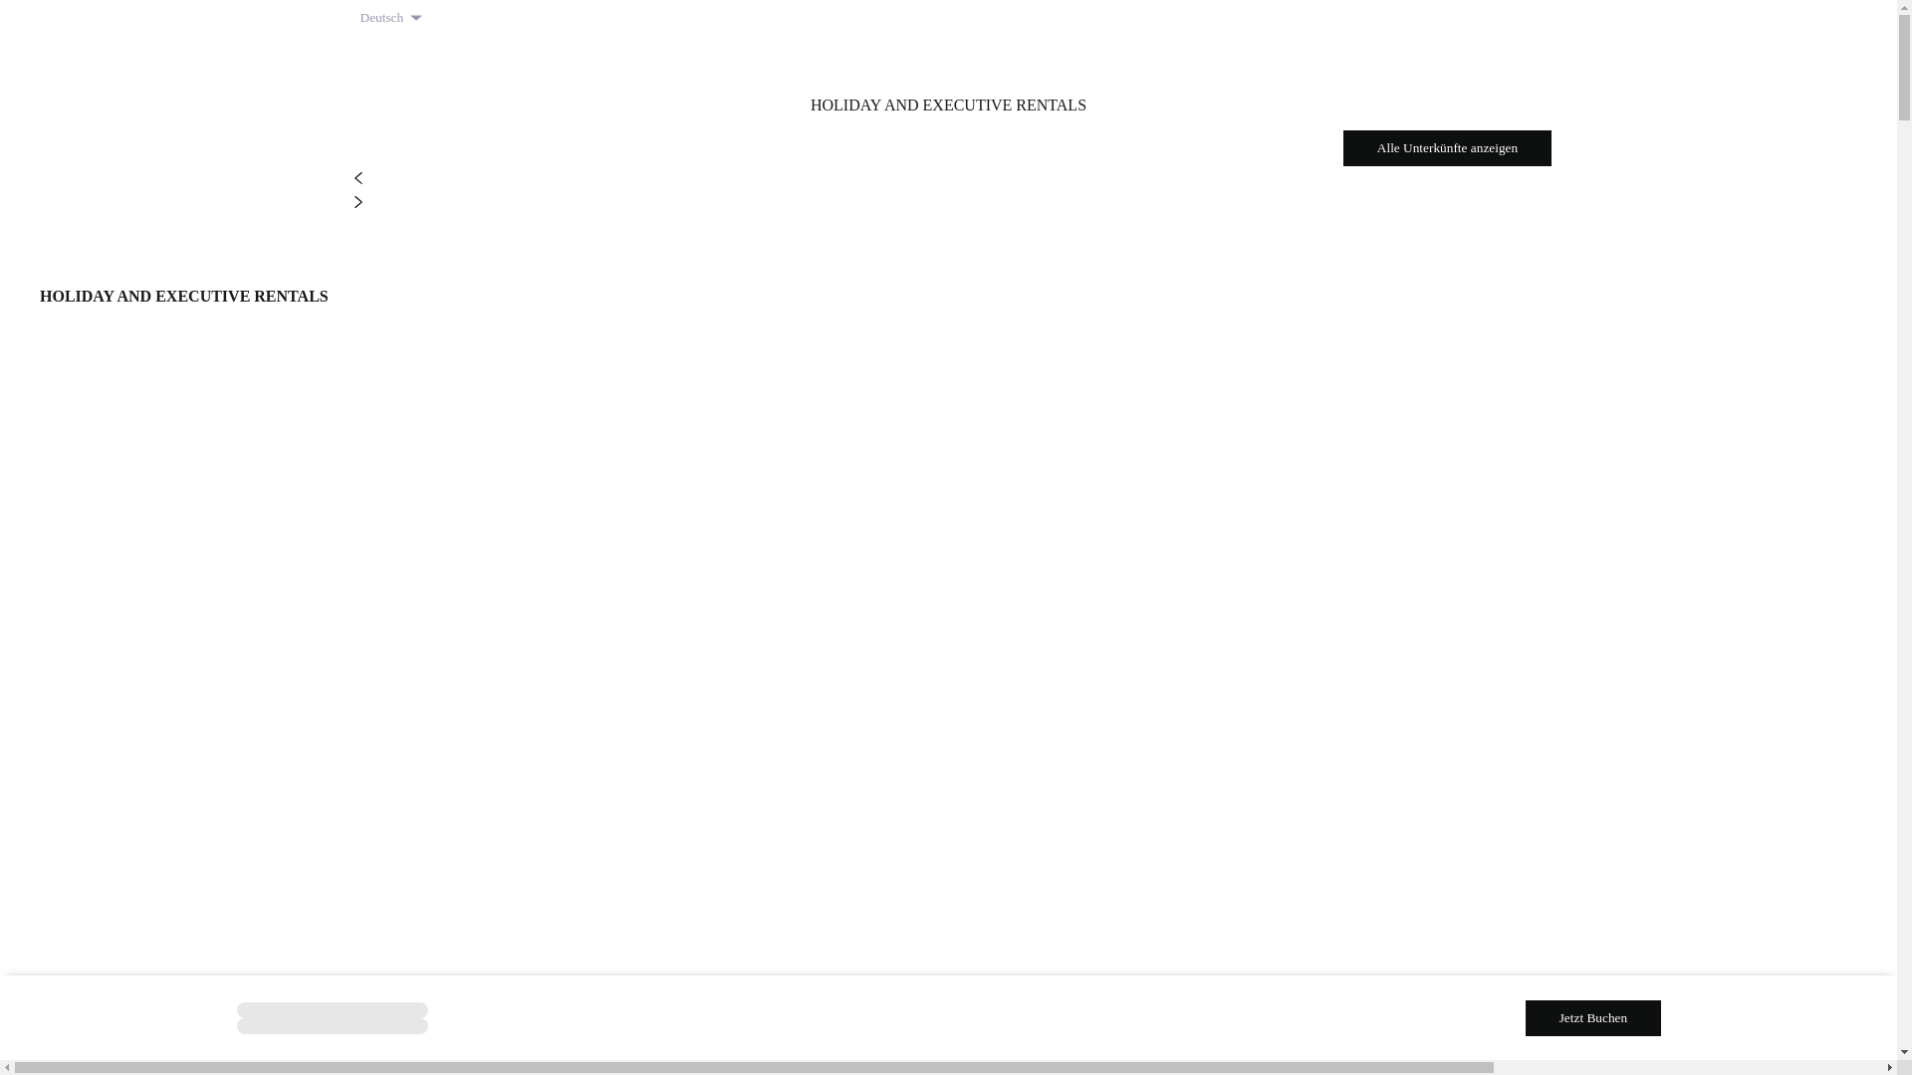 The width and height of the screenshot is (1912, 1075). Describe the element at coordinates (1593, 1017) in the screenshot. I see `Jetzt Buchen` at that location.